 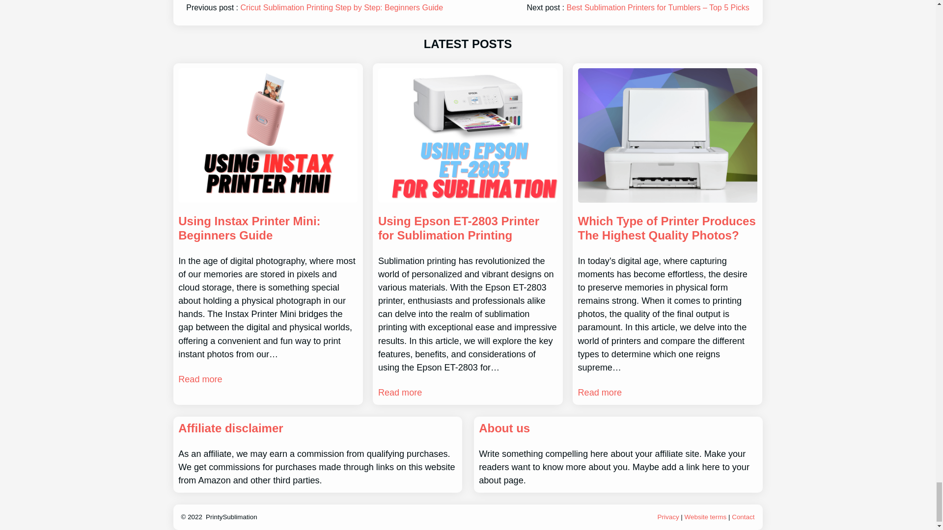 I want to click on Using Epson ET-2803 Printer for Sublimation Printing, so click(x=468, y=229).